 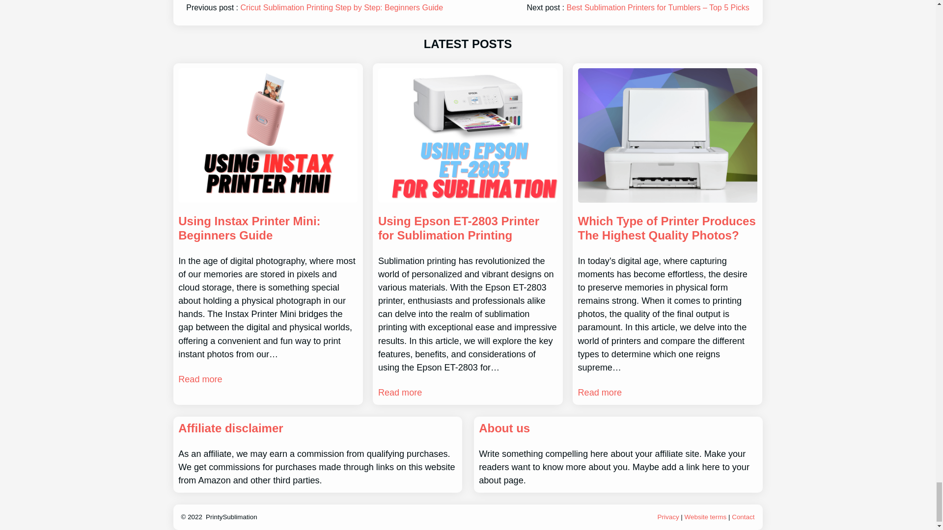 I want to click on Using Epson ET-2803 Printer for Sublimation Printing, so click(x=468, y=229).